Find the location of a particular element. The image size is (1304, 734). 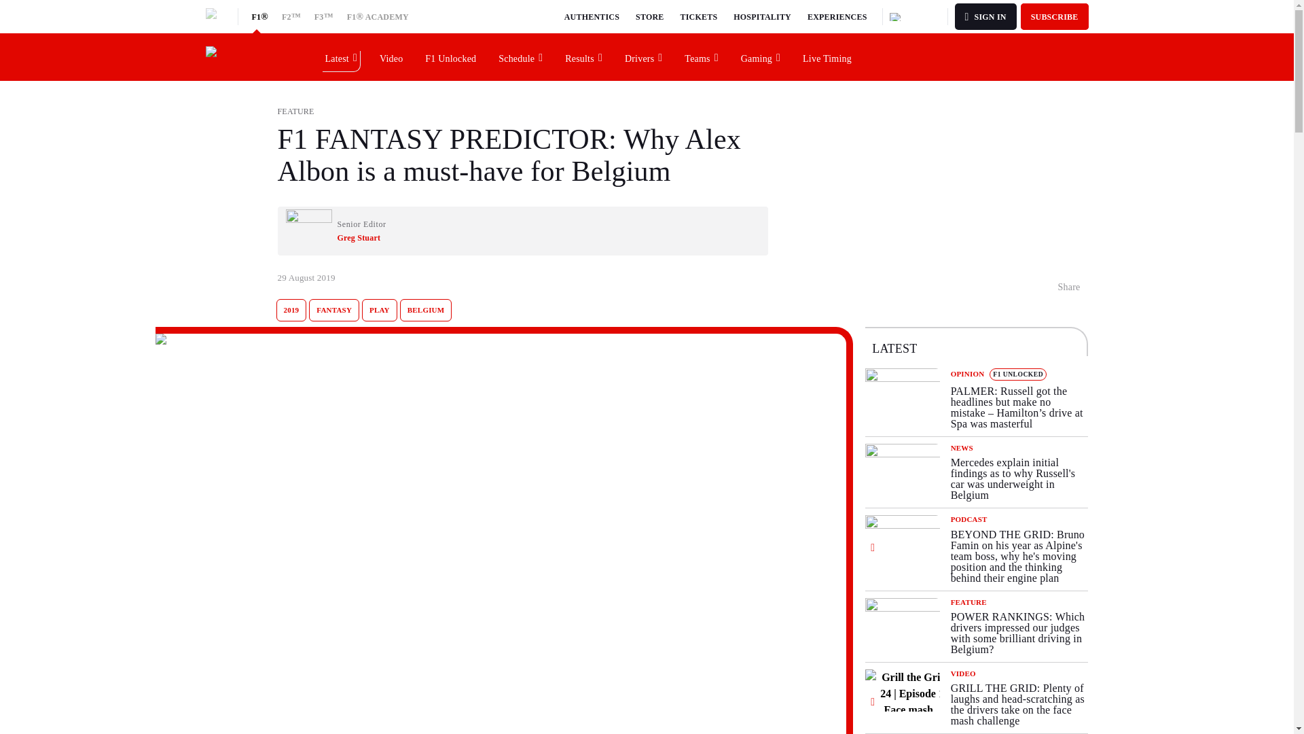

Teams is located at coordinates (701, 56).